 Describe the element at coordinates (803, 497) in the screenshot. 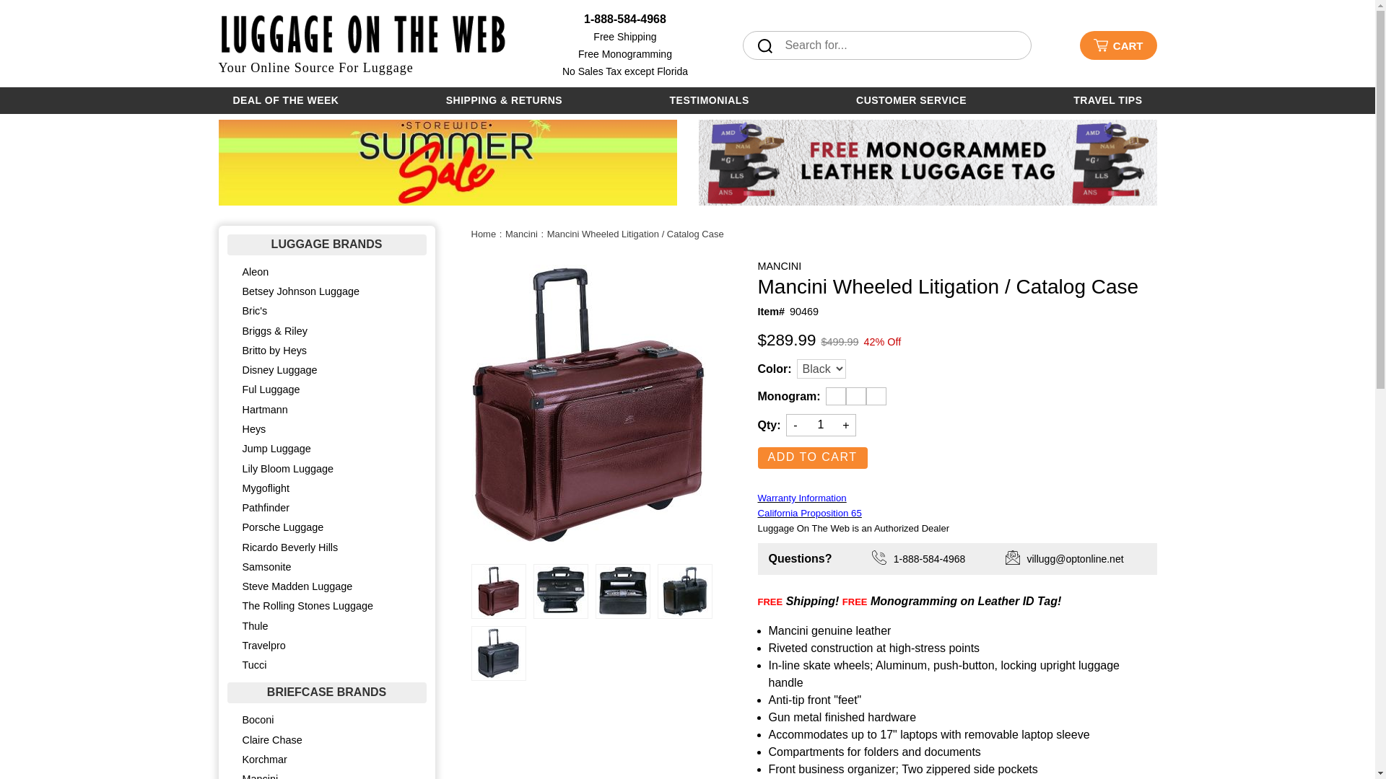

I see `Warranty Information` at that location.